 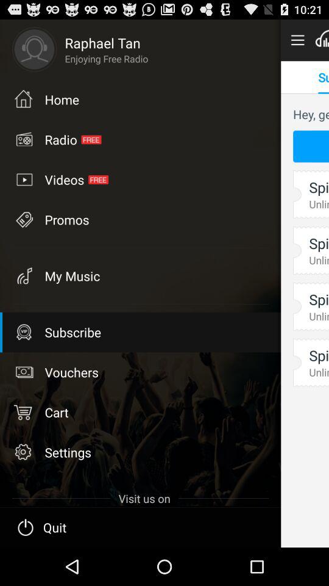 I want to click on click on the music icon, so click(x=23, y=276).